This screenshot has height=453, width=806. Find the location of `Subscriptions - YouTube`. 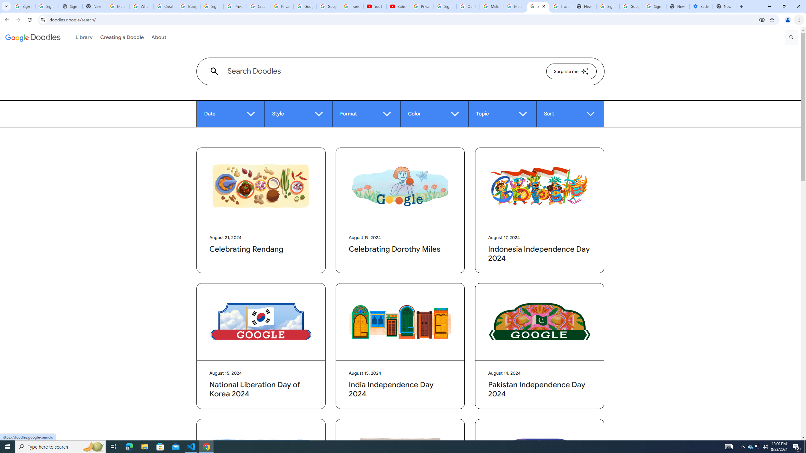

Subscriptions - YouTube is located at coordinates (398, 6).